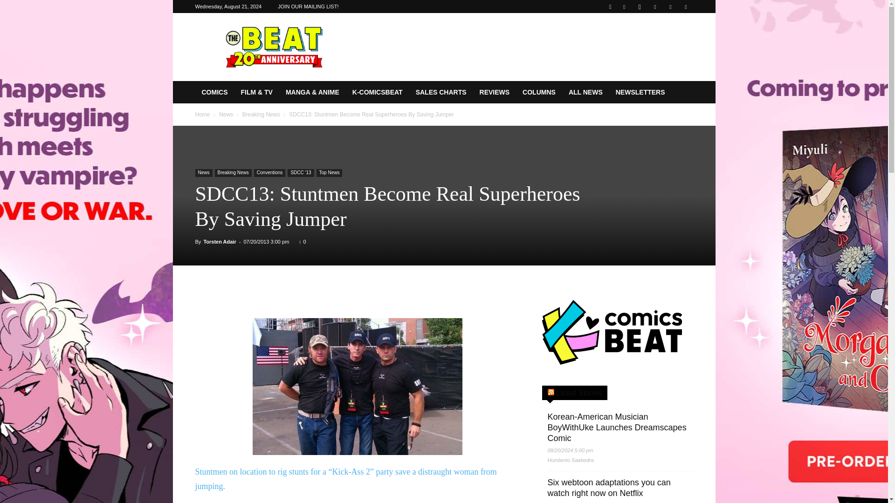 The image size is (895, 503). I want to click on View all posts in News, so click(226, 114).